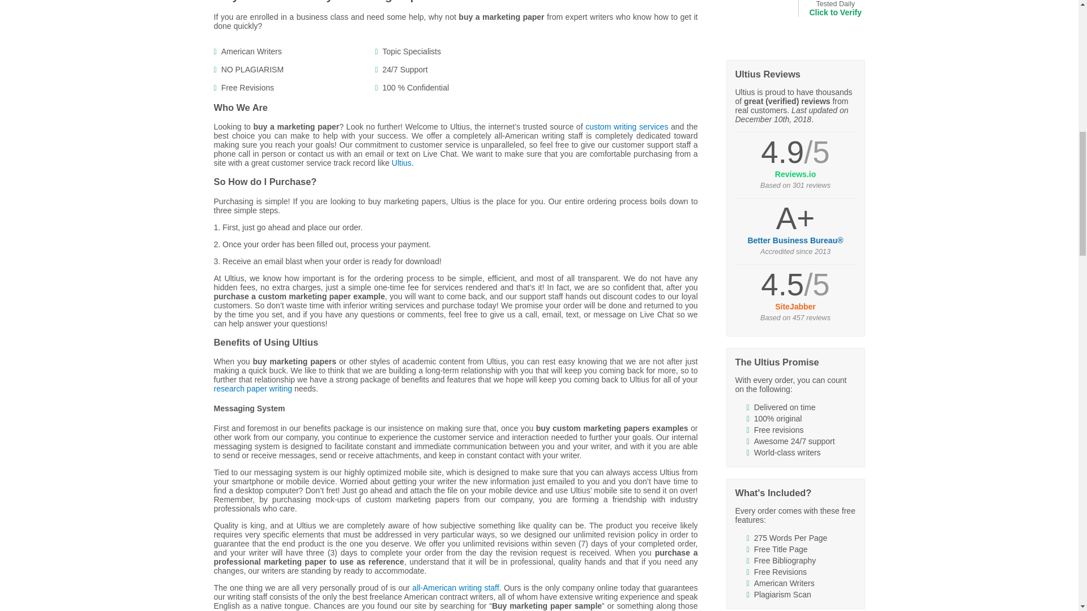 The width and height of the screenshot is (1087, 611). Describe the element at coordinates (627, 127) in the screenshot. I see `Custom Writing Services` at that location.